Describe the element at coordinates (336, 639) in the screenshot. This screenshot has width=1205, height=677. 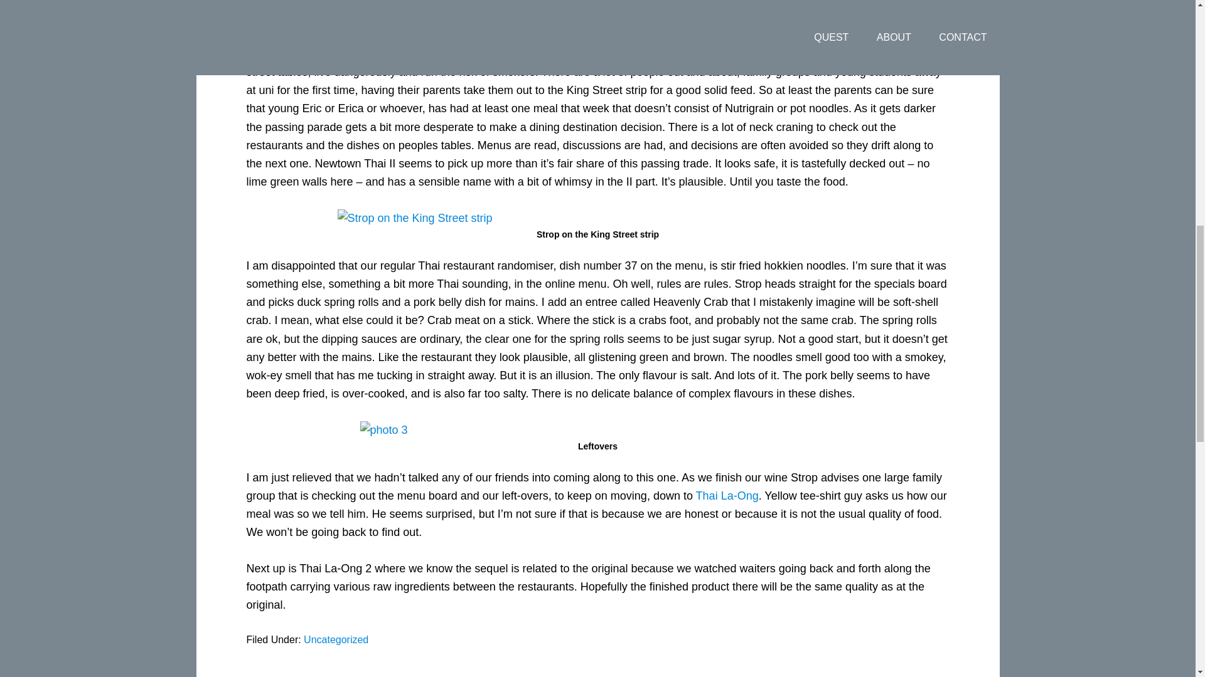
I see `Uncategorized` at that location.